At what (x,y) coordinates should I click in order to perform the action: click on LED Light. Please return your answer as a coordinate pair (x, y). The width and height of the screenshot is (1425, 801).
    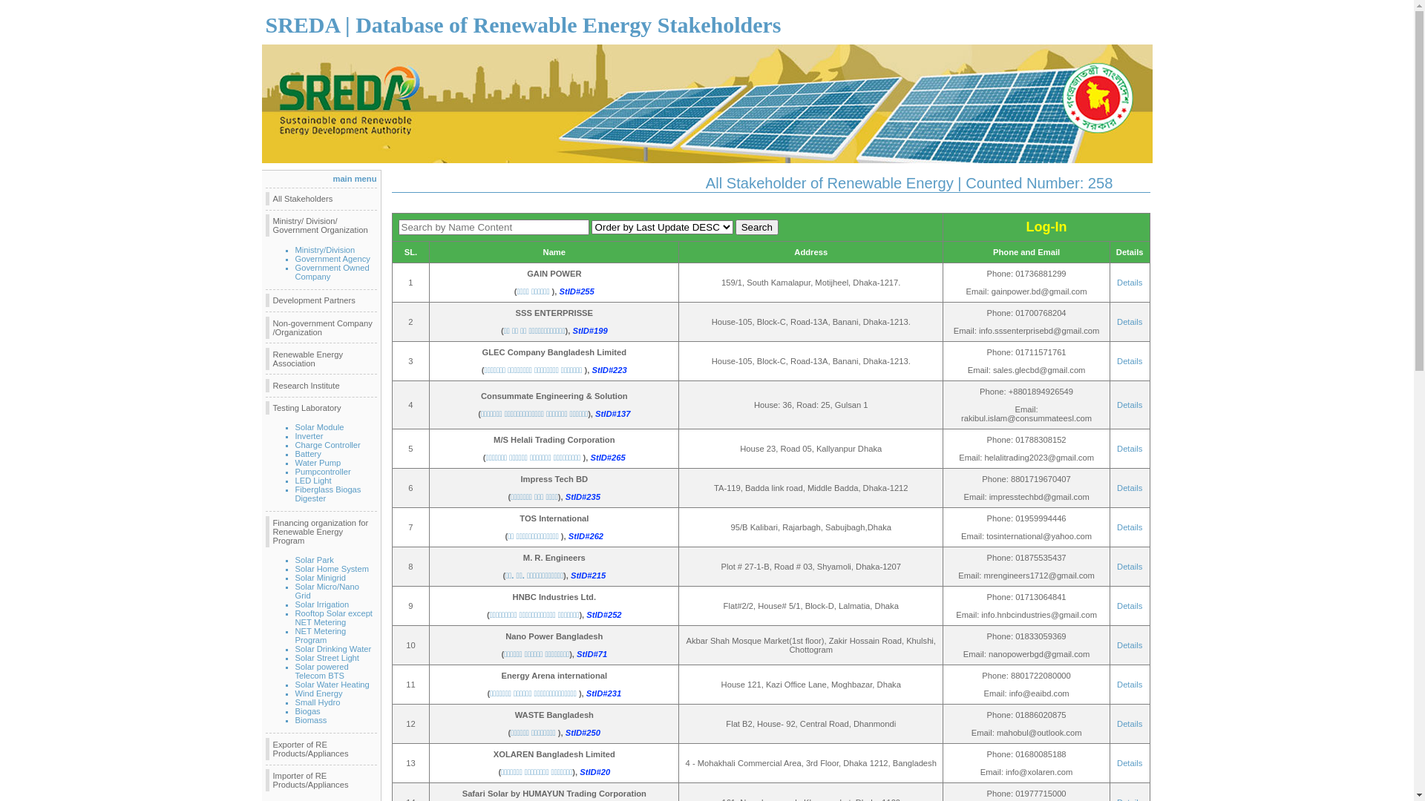
    Looking at the image, I should click on (313, 481).